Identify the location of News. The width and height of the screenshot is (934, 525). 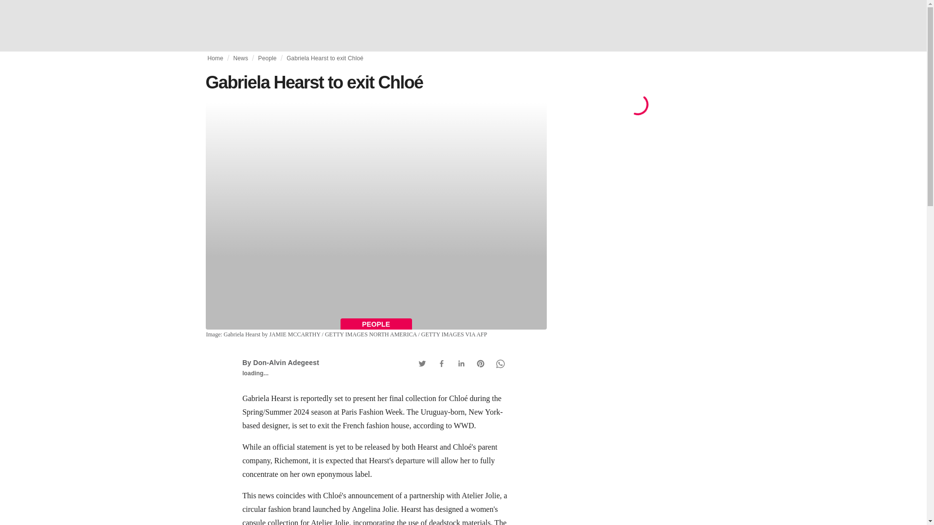
(241, 58).